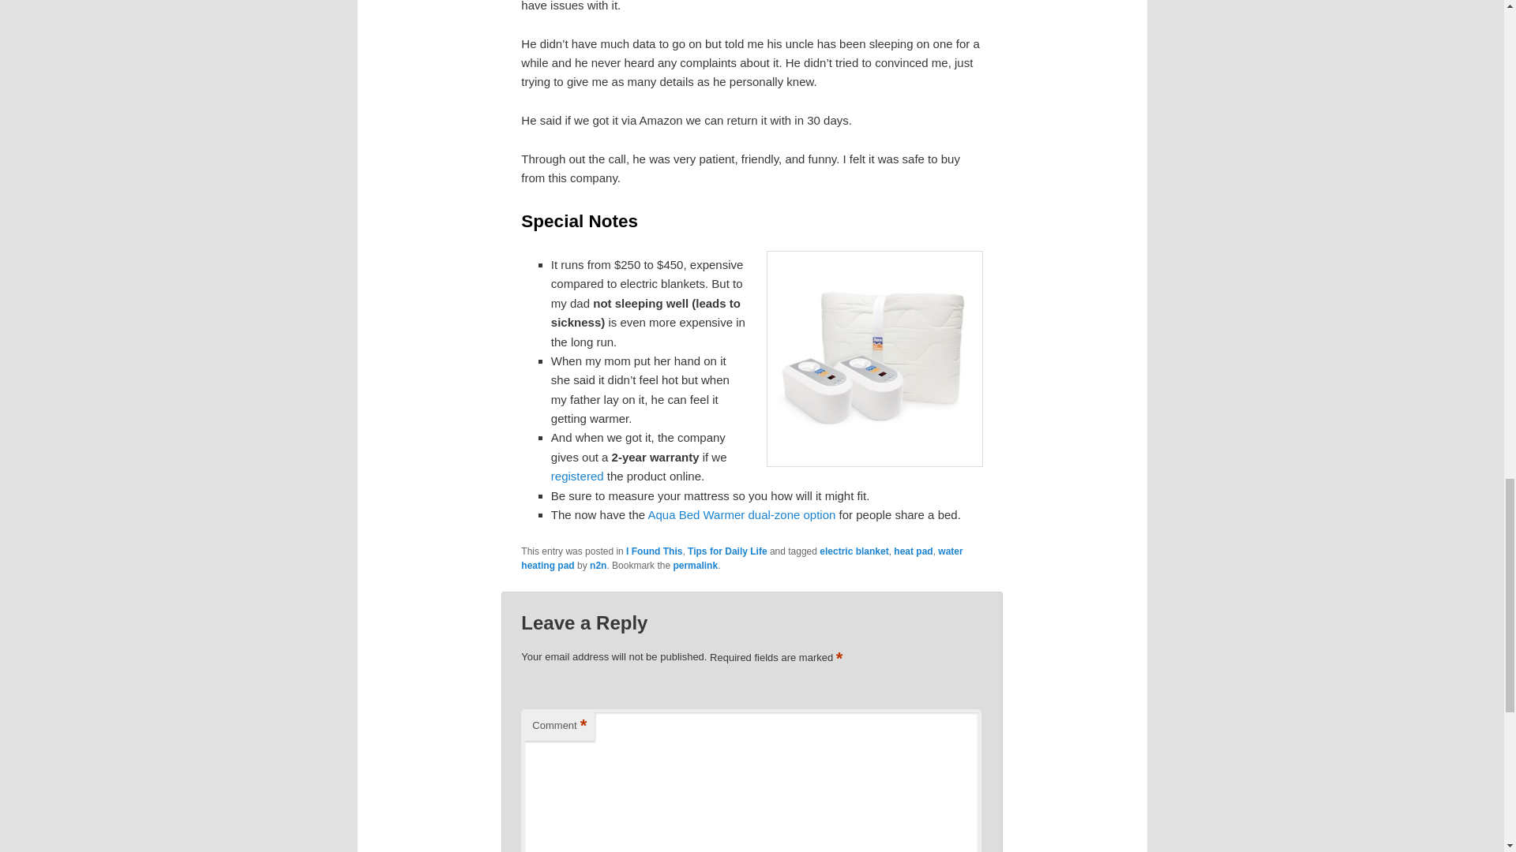  I want to click on permalink, so click(695, 565).